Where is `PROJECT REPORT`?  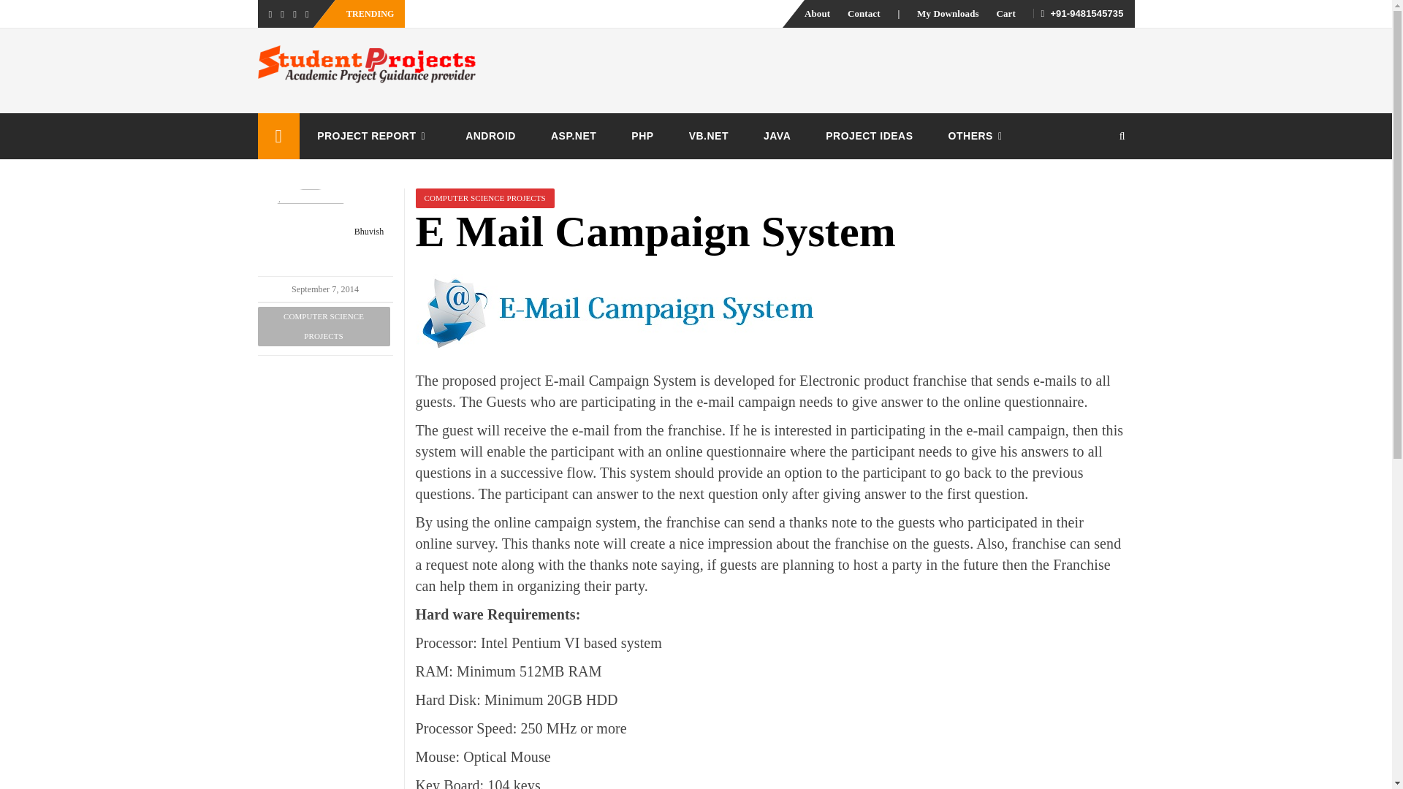
PROJECT REPORT is located at coordinates (373, 136).